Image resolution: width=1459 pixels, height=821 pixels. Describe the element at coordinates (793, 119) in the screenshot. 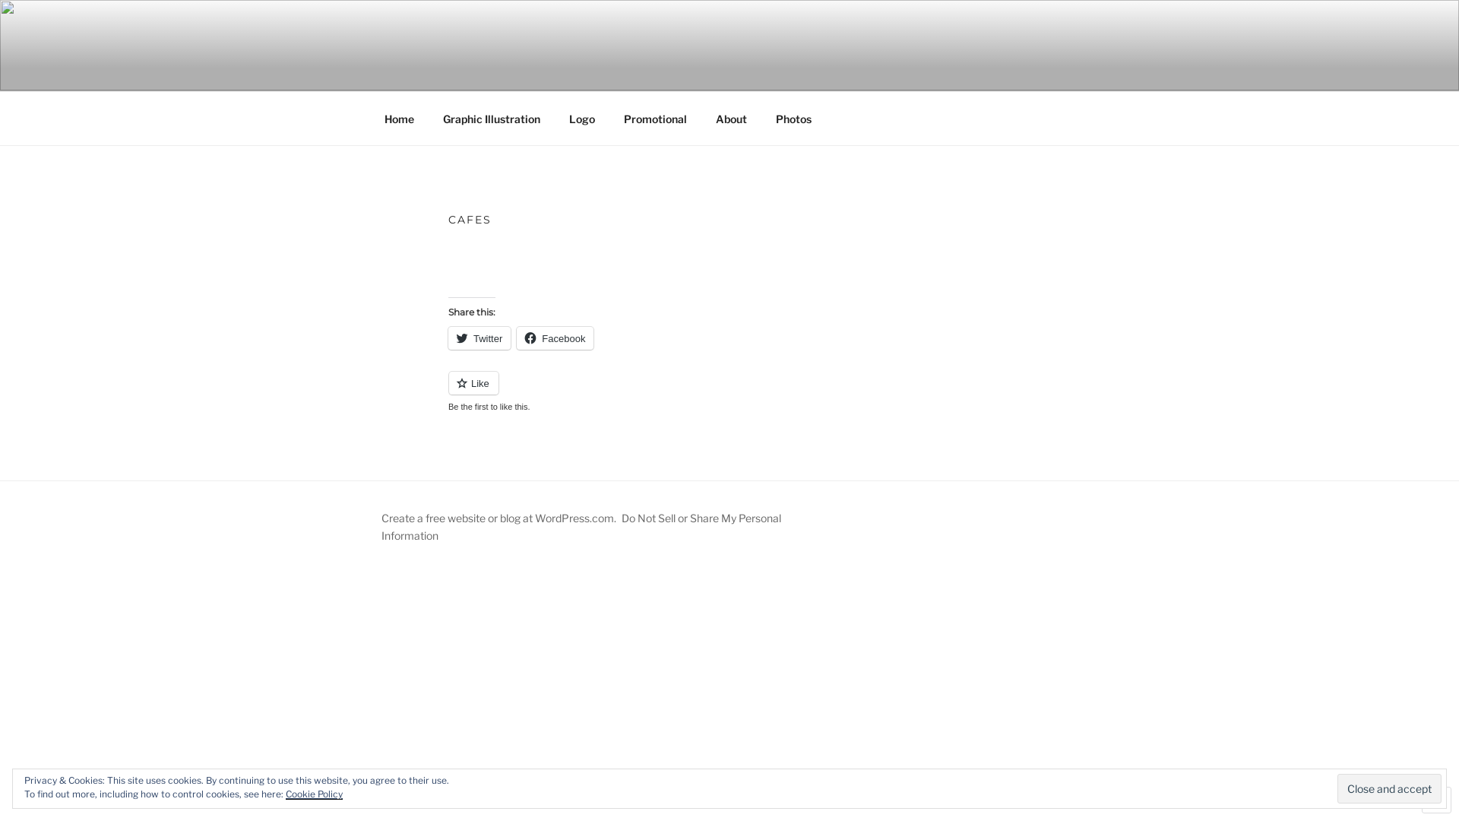

I see `Photos` at that location.